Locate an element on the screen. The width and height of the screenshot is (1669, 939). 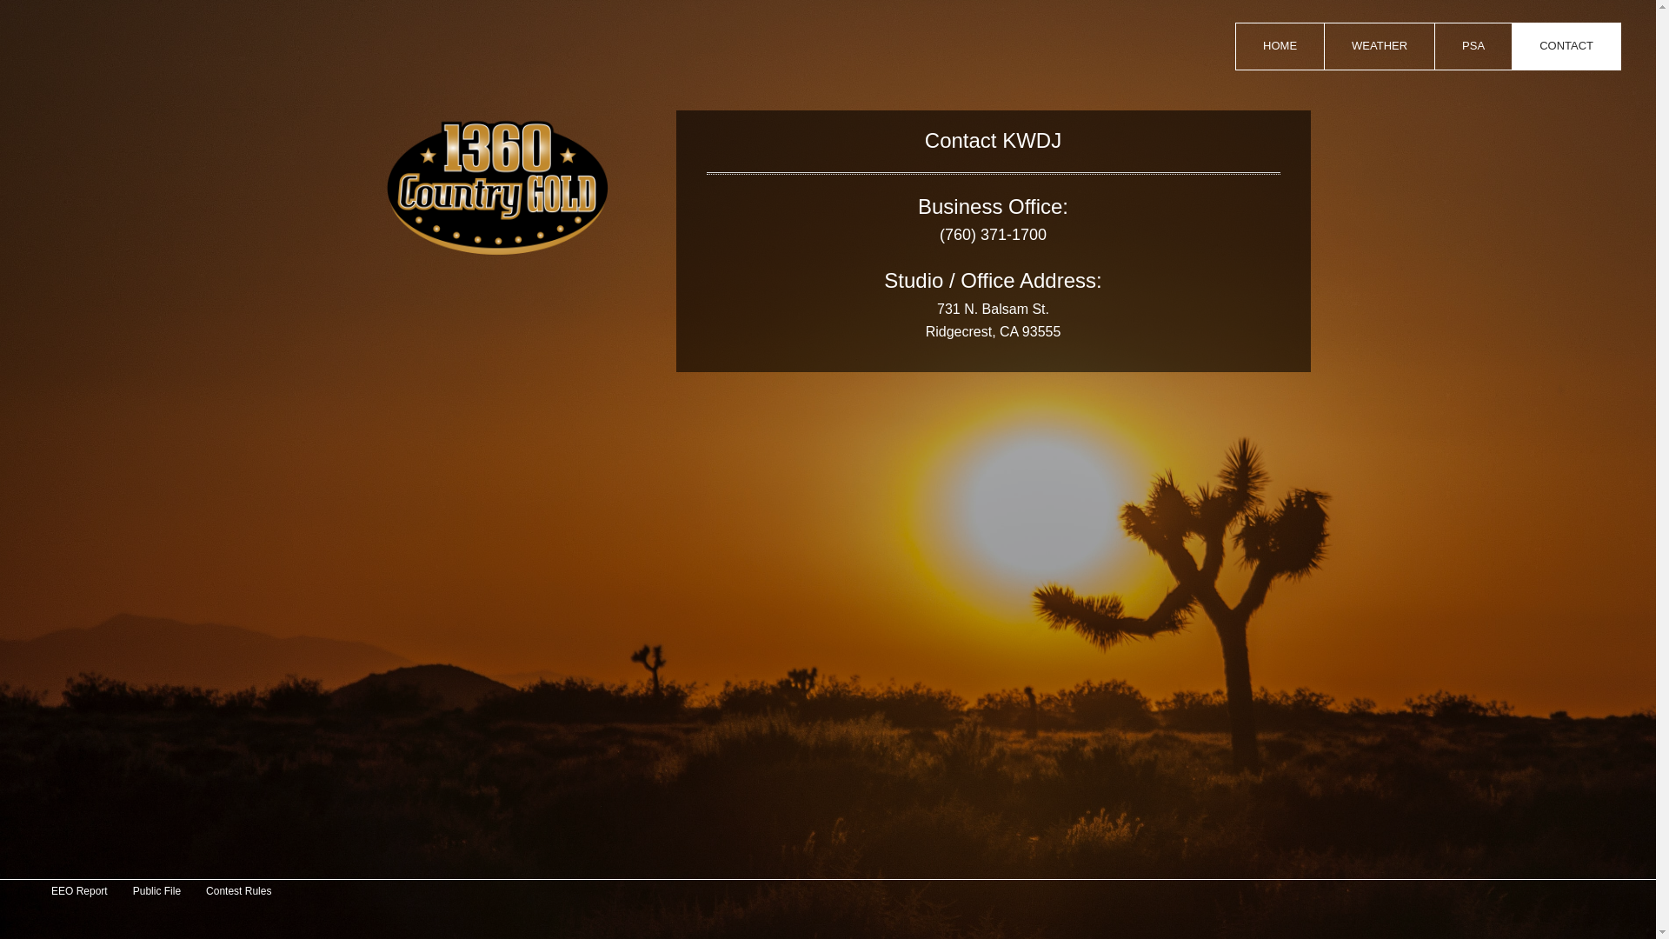
Contest Rules is located at coordinates (230, 891).